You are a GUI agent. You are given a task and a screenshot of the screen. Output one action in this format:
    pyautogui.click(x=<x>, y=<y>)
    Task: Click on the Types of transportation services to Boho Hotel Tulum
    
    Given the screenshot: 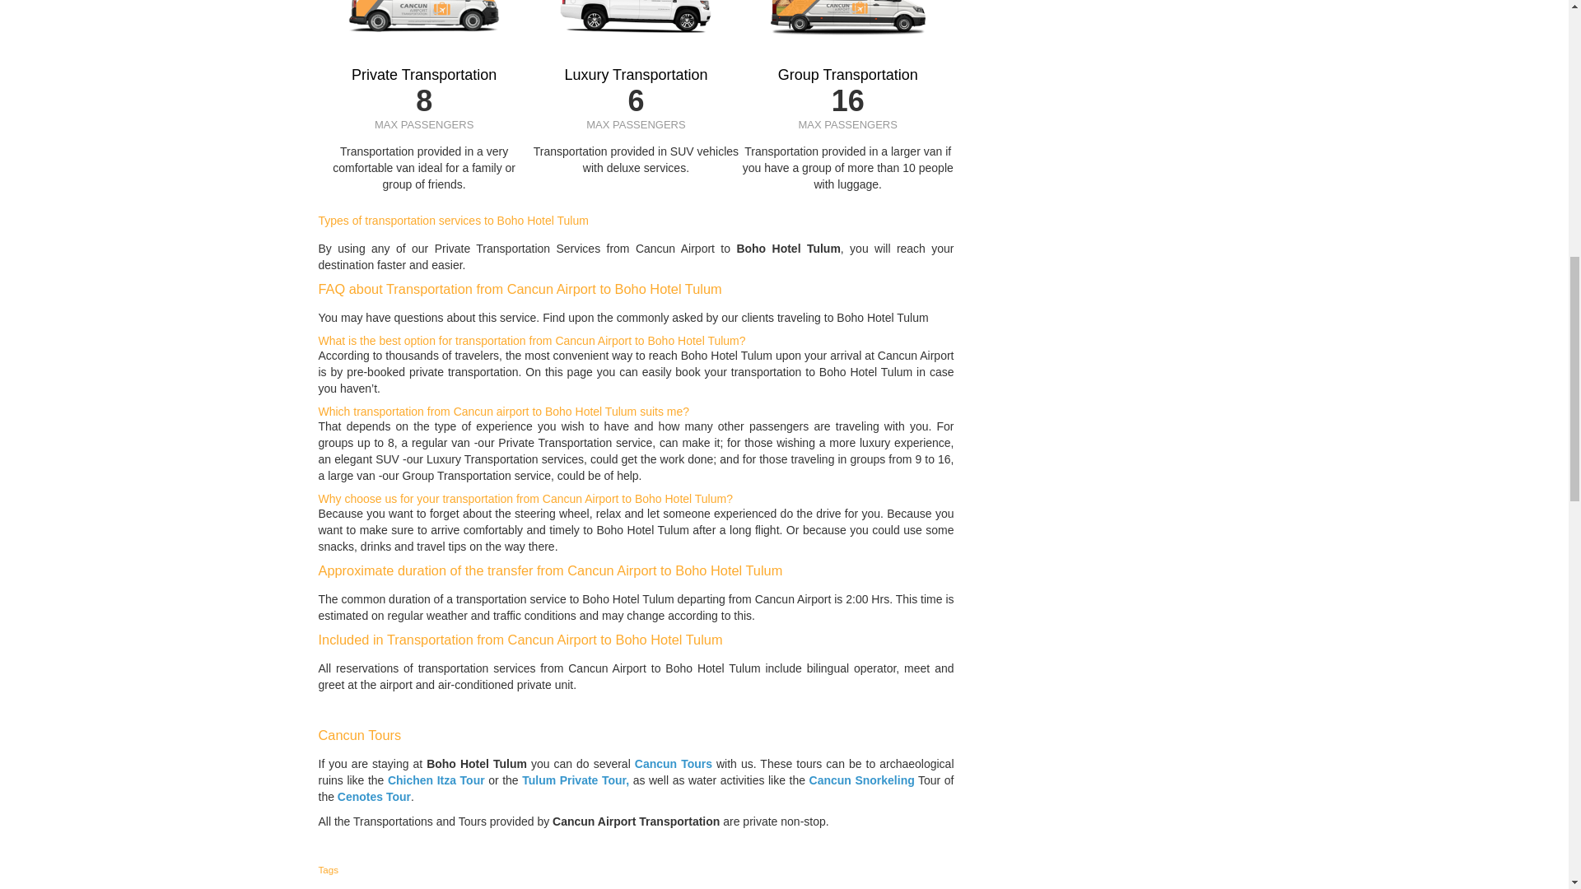 What is the action you would take?
    pyautogui.click(x=453, y=221)
    